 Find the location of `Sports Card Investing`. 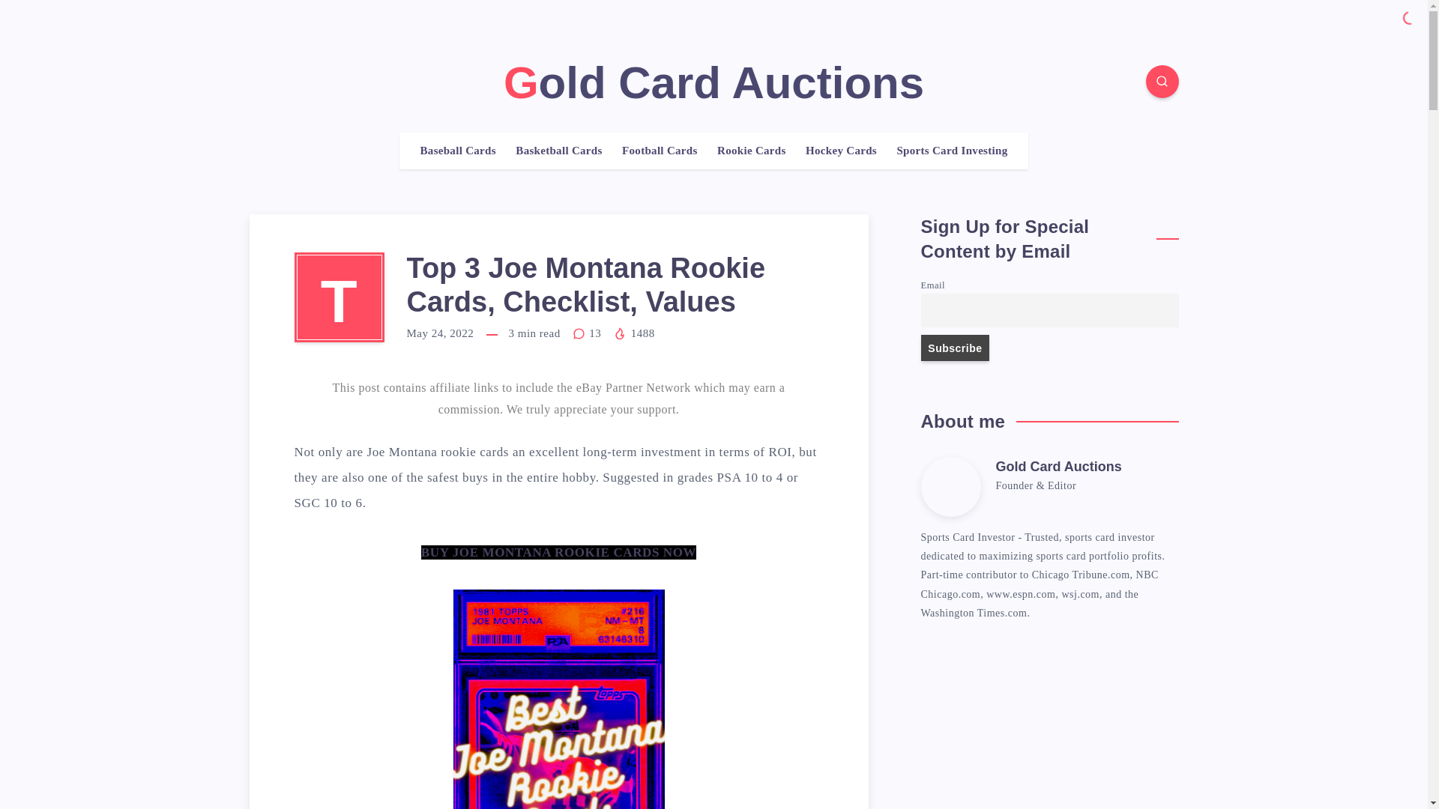

Sports Card Investing is located at coordinates (952, 151).